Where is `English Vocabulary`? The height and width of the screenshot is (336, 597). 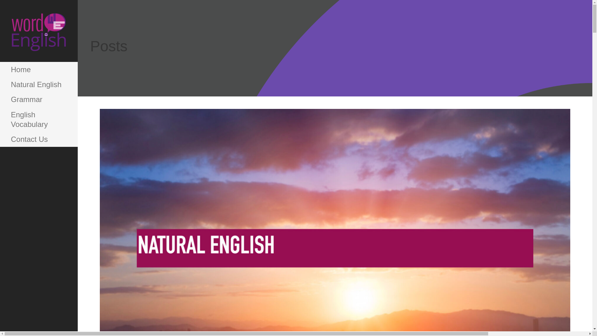 English Vocabulary is located at coordinates (39, 119).